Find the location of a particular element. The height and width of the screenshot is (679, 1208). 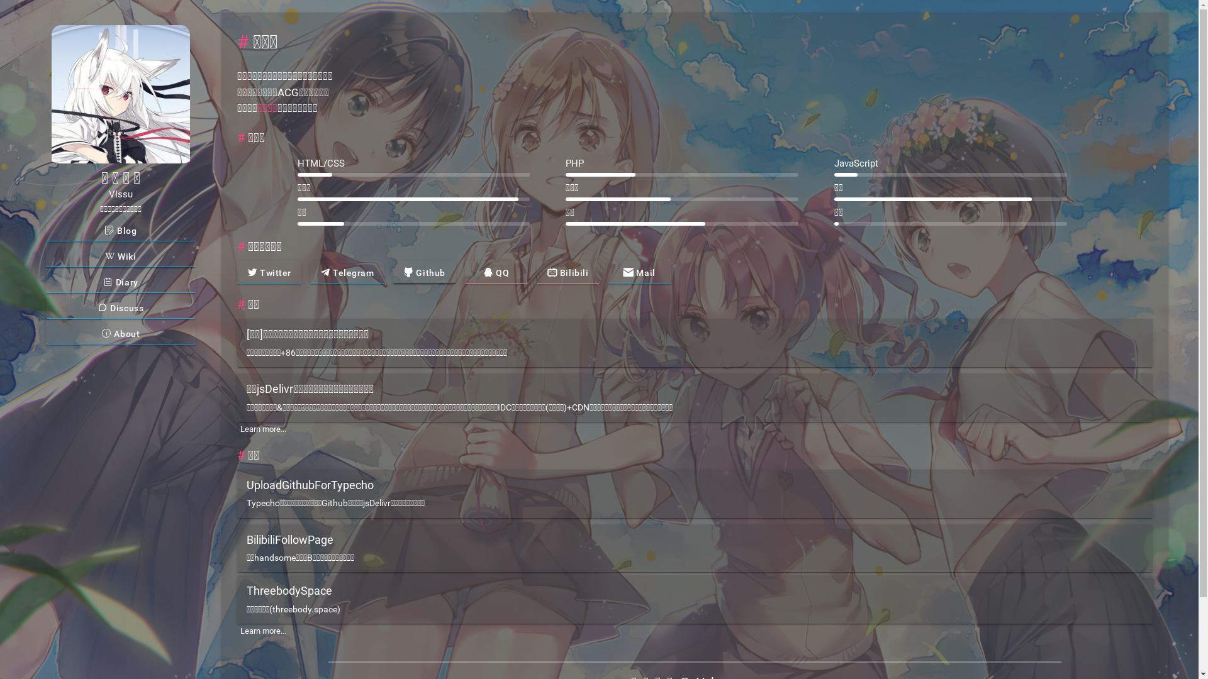

# is located at coordinates (241, 137).